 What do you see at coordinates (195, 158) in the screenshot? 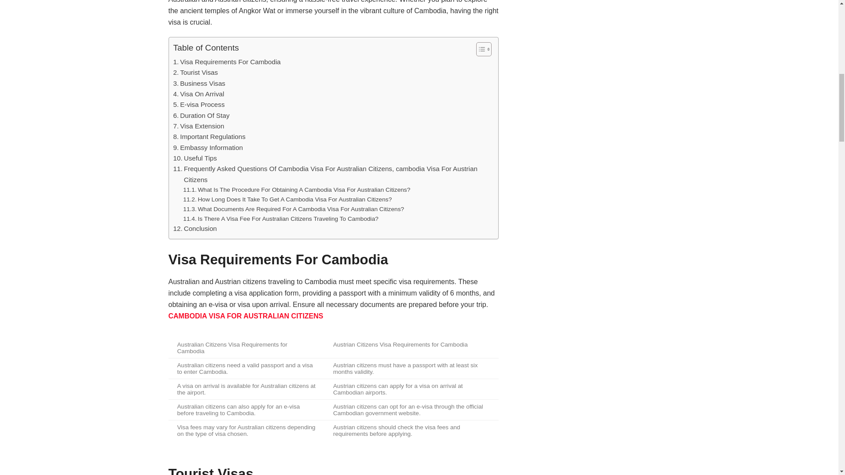
I see `Useful Tips` at bounding box center [195, 158].